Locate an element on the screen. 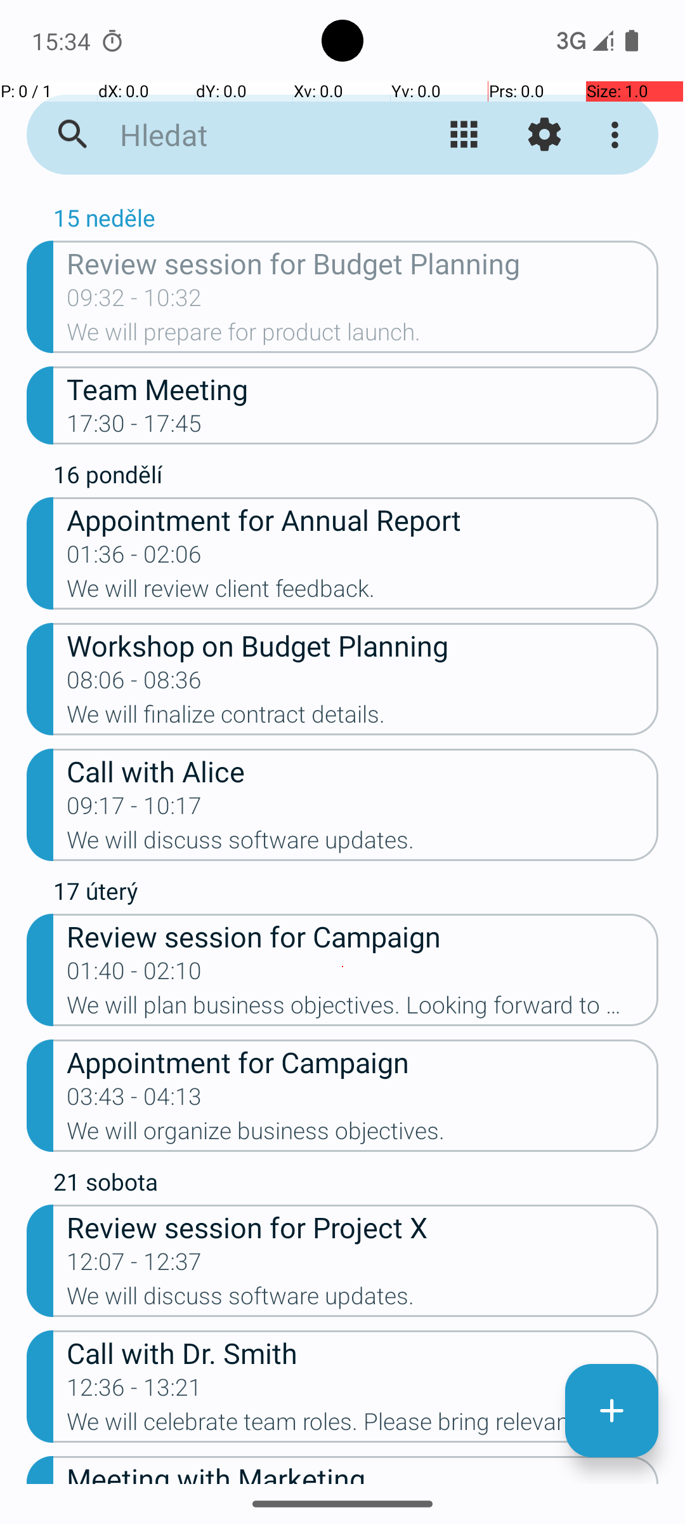 The image size is (685, 1524). We will finalize contract details. is located at coordinates (363, 718).